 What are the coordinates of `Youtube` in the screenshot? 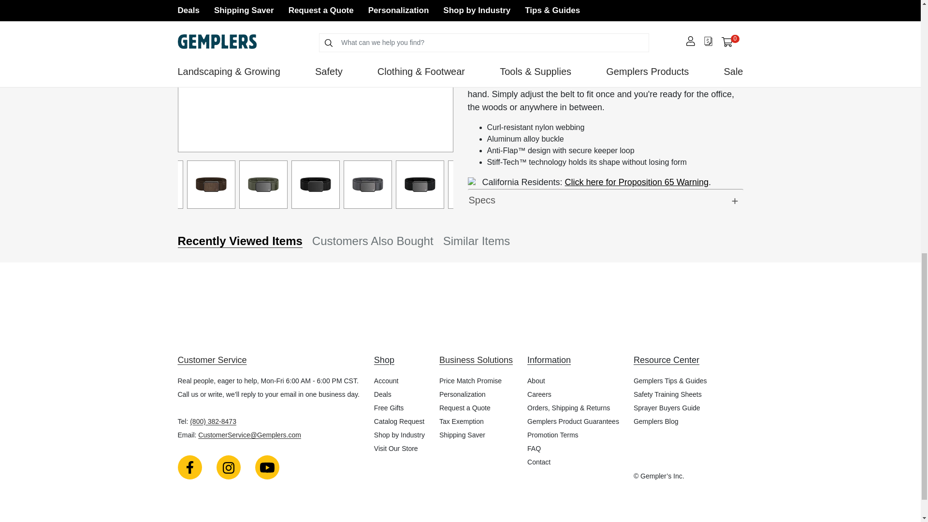 It's located at (267, 467).